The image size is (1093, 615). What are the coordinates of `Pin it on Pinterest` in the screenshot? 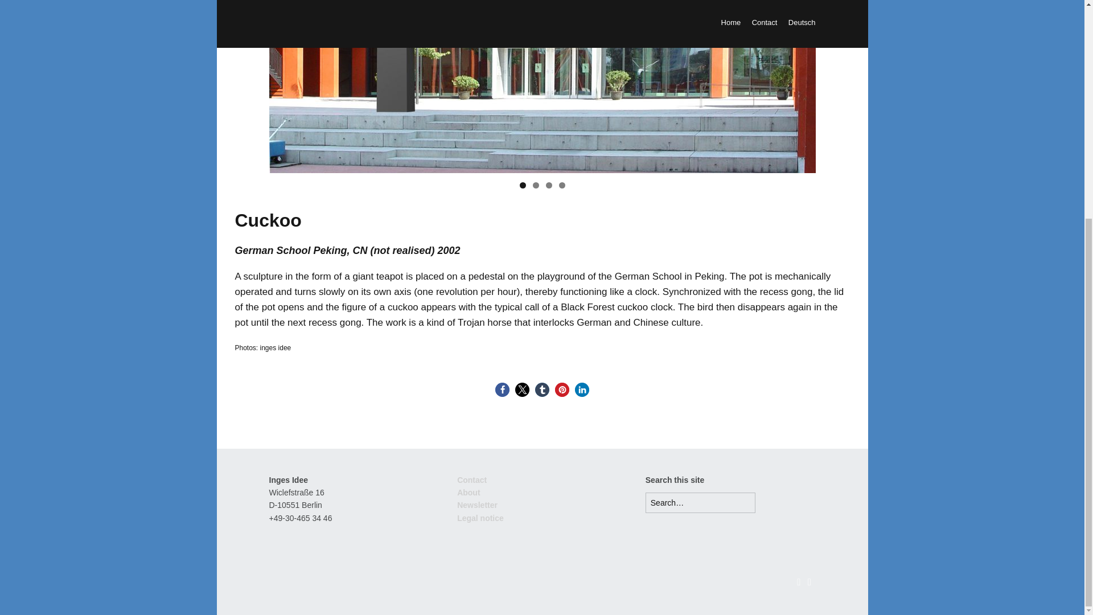 It's located at (562, 389).